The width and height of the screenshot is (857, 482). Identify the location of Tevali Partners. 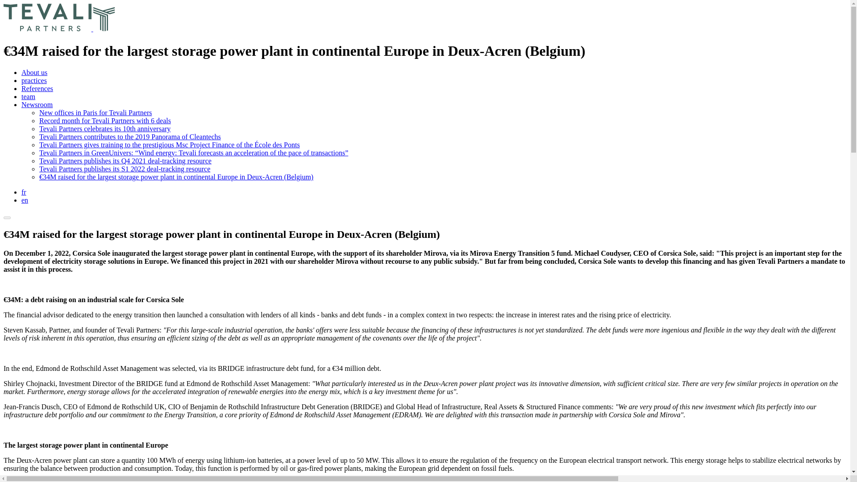
(104, 29).